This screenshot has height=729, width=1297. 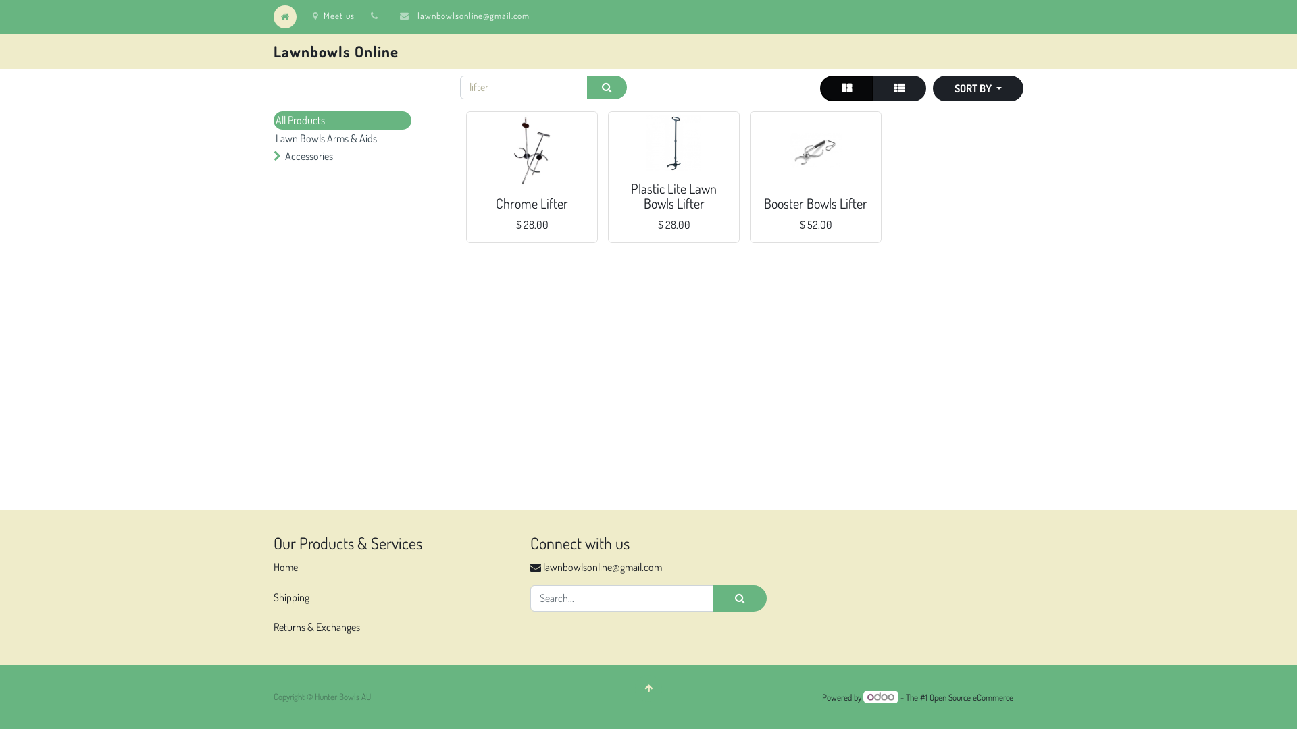 What do you see at coordinates (317, 627) in the screenshot?
I see `Returns & Exchanges` at bounding box center [317, 627].